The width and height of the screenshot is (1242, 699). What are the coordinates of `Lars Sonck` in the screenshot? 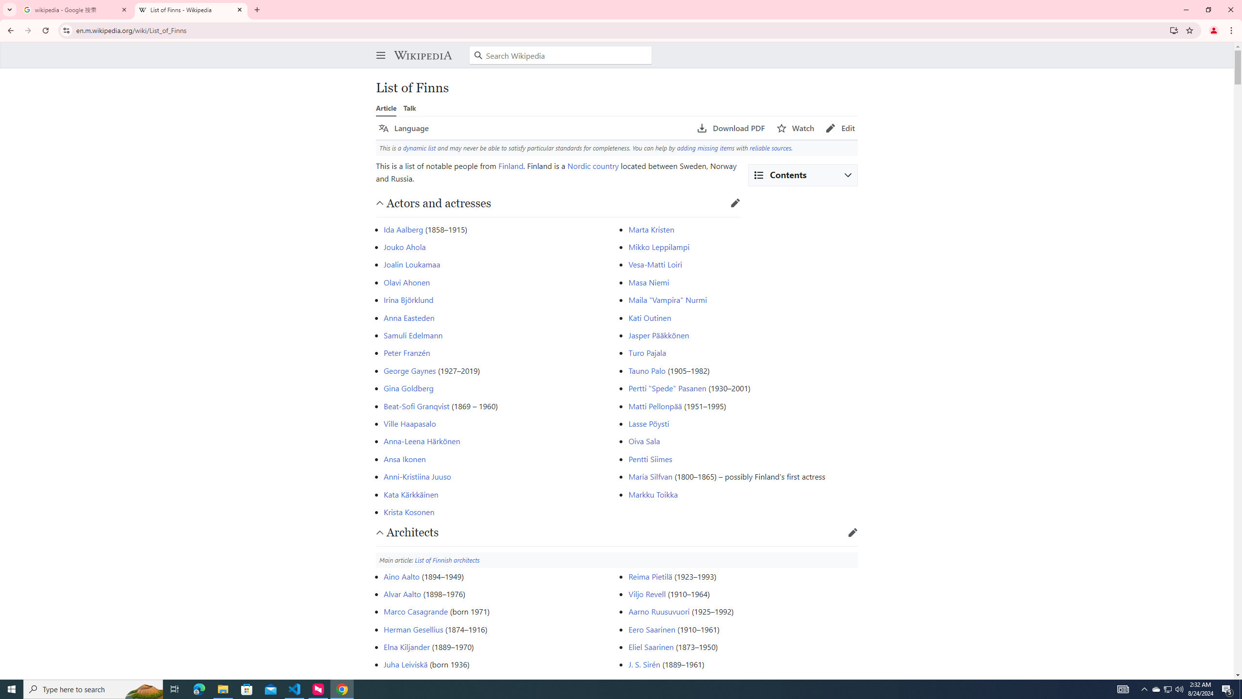 It's located at (647, 682).